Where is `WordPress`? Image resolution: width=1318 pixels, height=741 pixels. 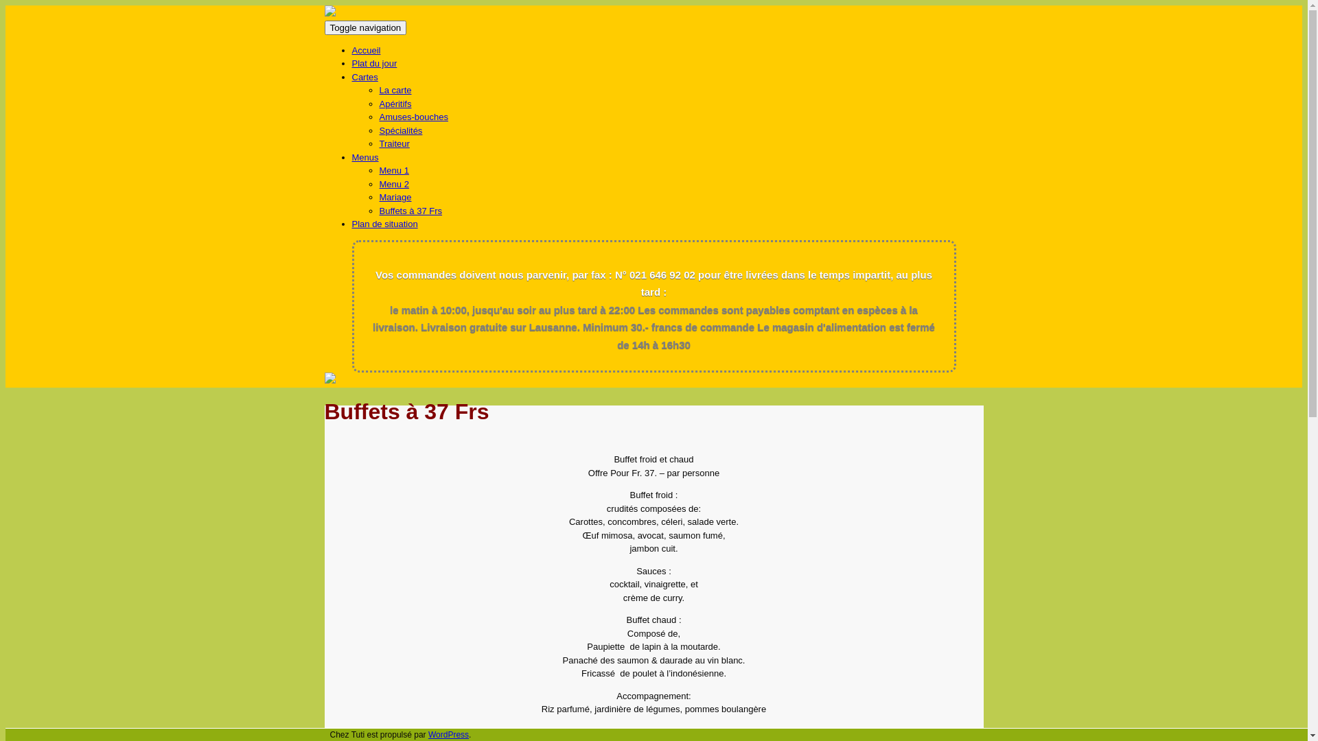
WordPress is located at coordinates (449, 735).